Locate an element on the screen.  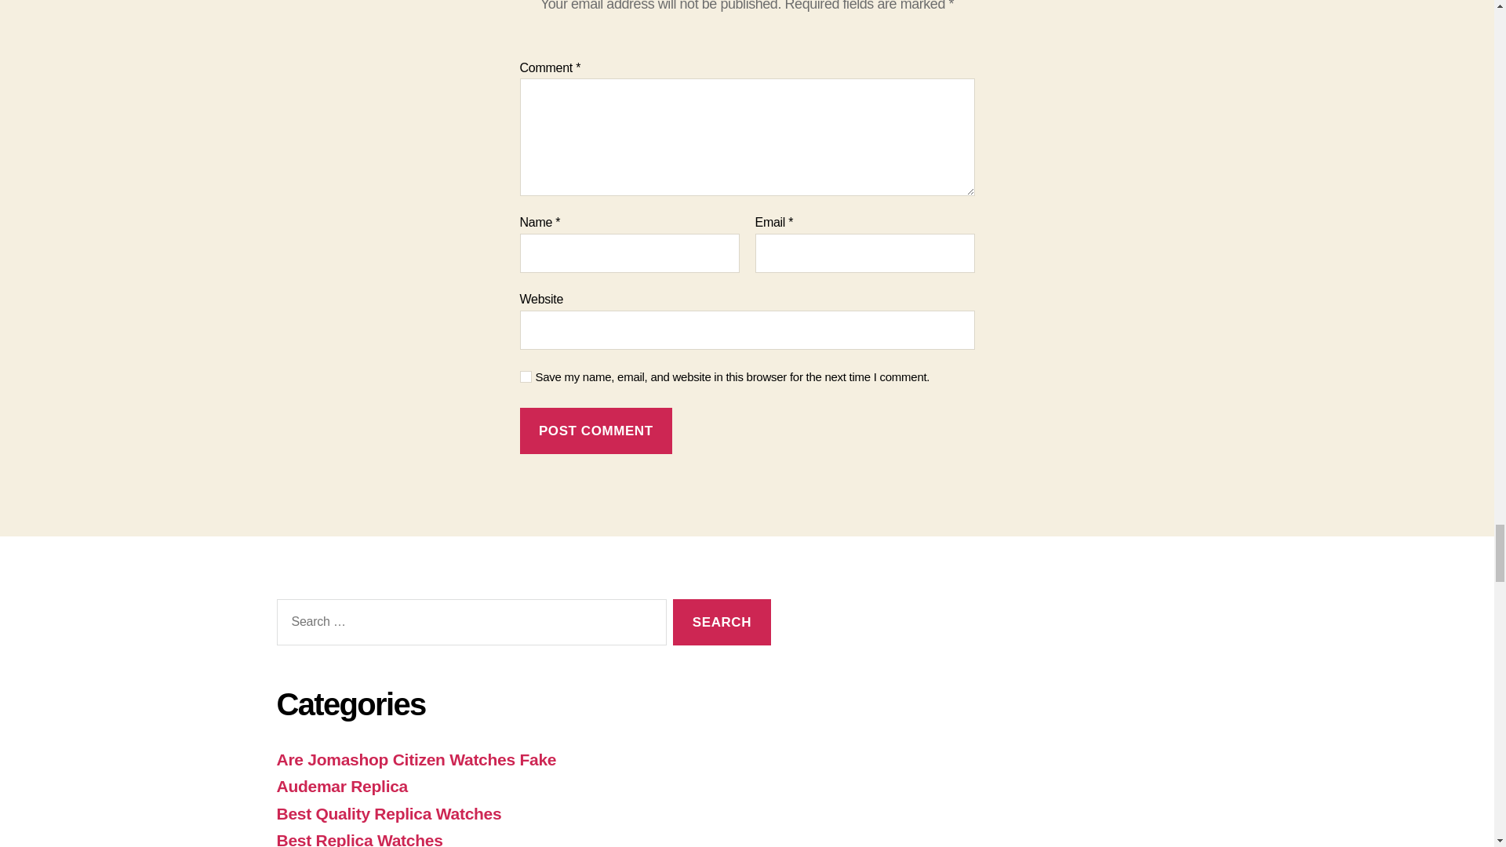
Are Jomashop Citizen Watches Fake is located at coordinates (416, 759).